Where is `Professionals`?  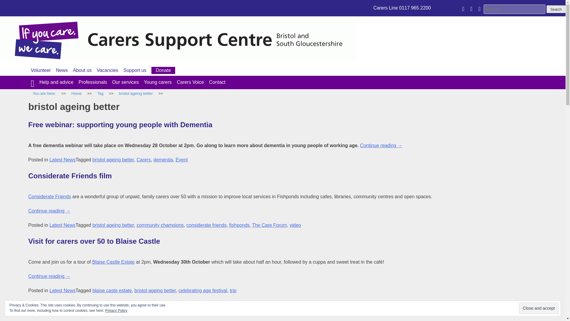
Professionals is located at coordinates (93, 82).